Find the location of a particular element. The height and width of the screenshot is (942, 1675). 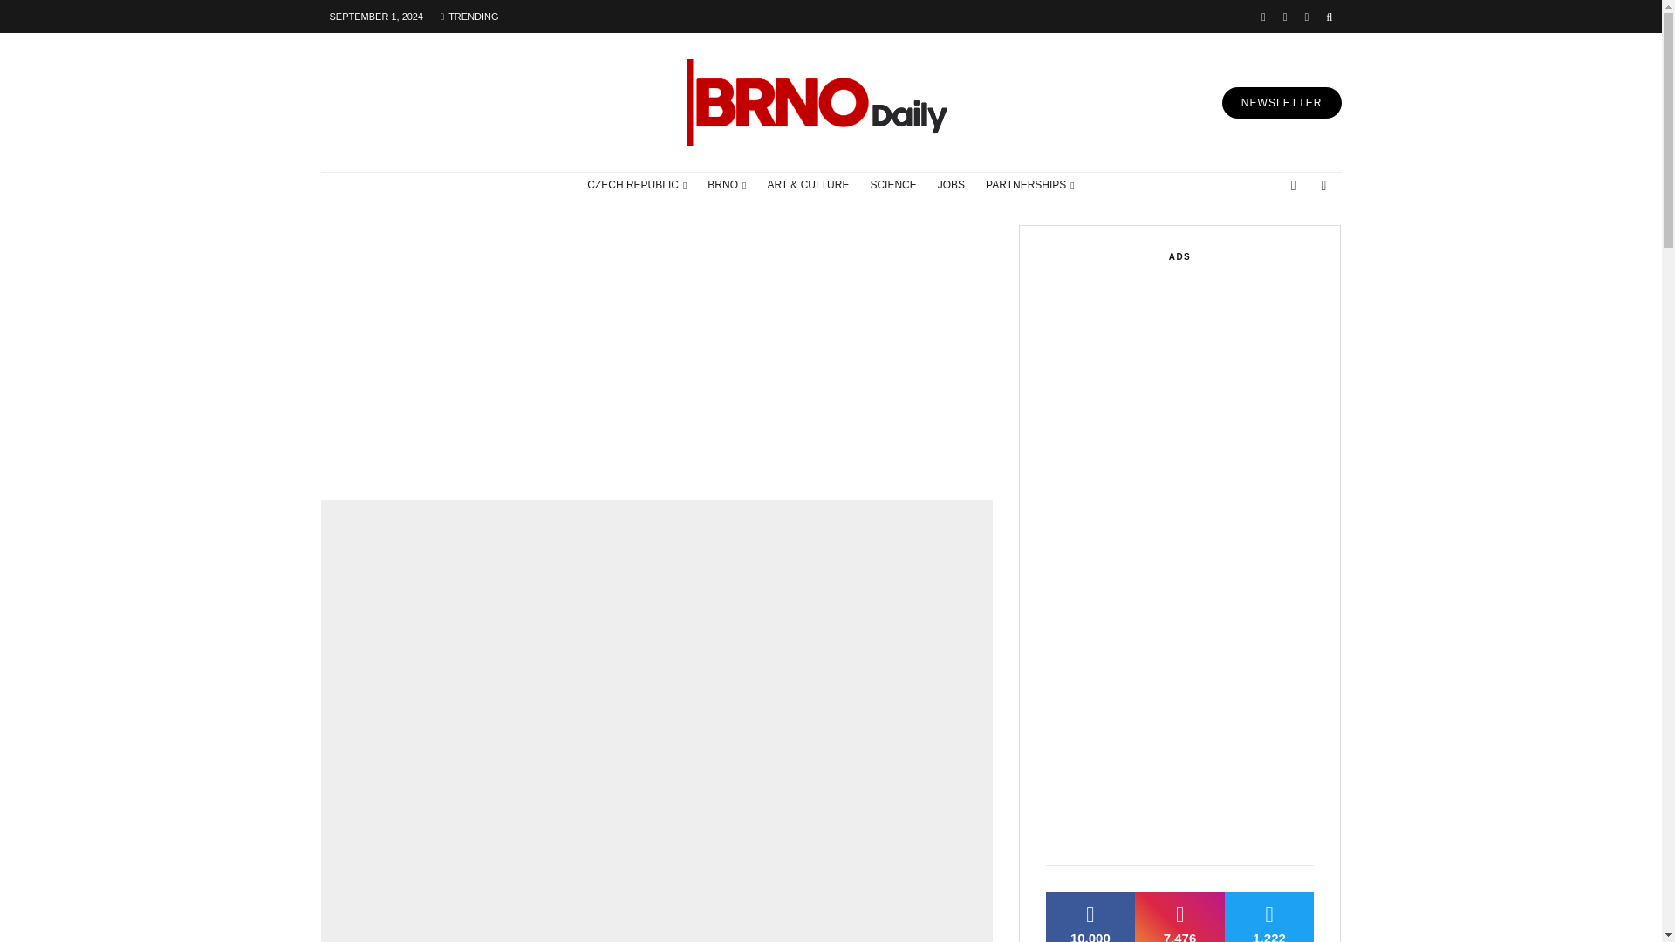

CZECH REPUBLIC is located at coordinates (636, 185).